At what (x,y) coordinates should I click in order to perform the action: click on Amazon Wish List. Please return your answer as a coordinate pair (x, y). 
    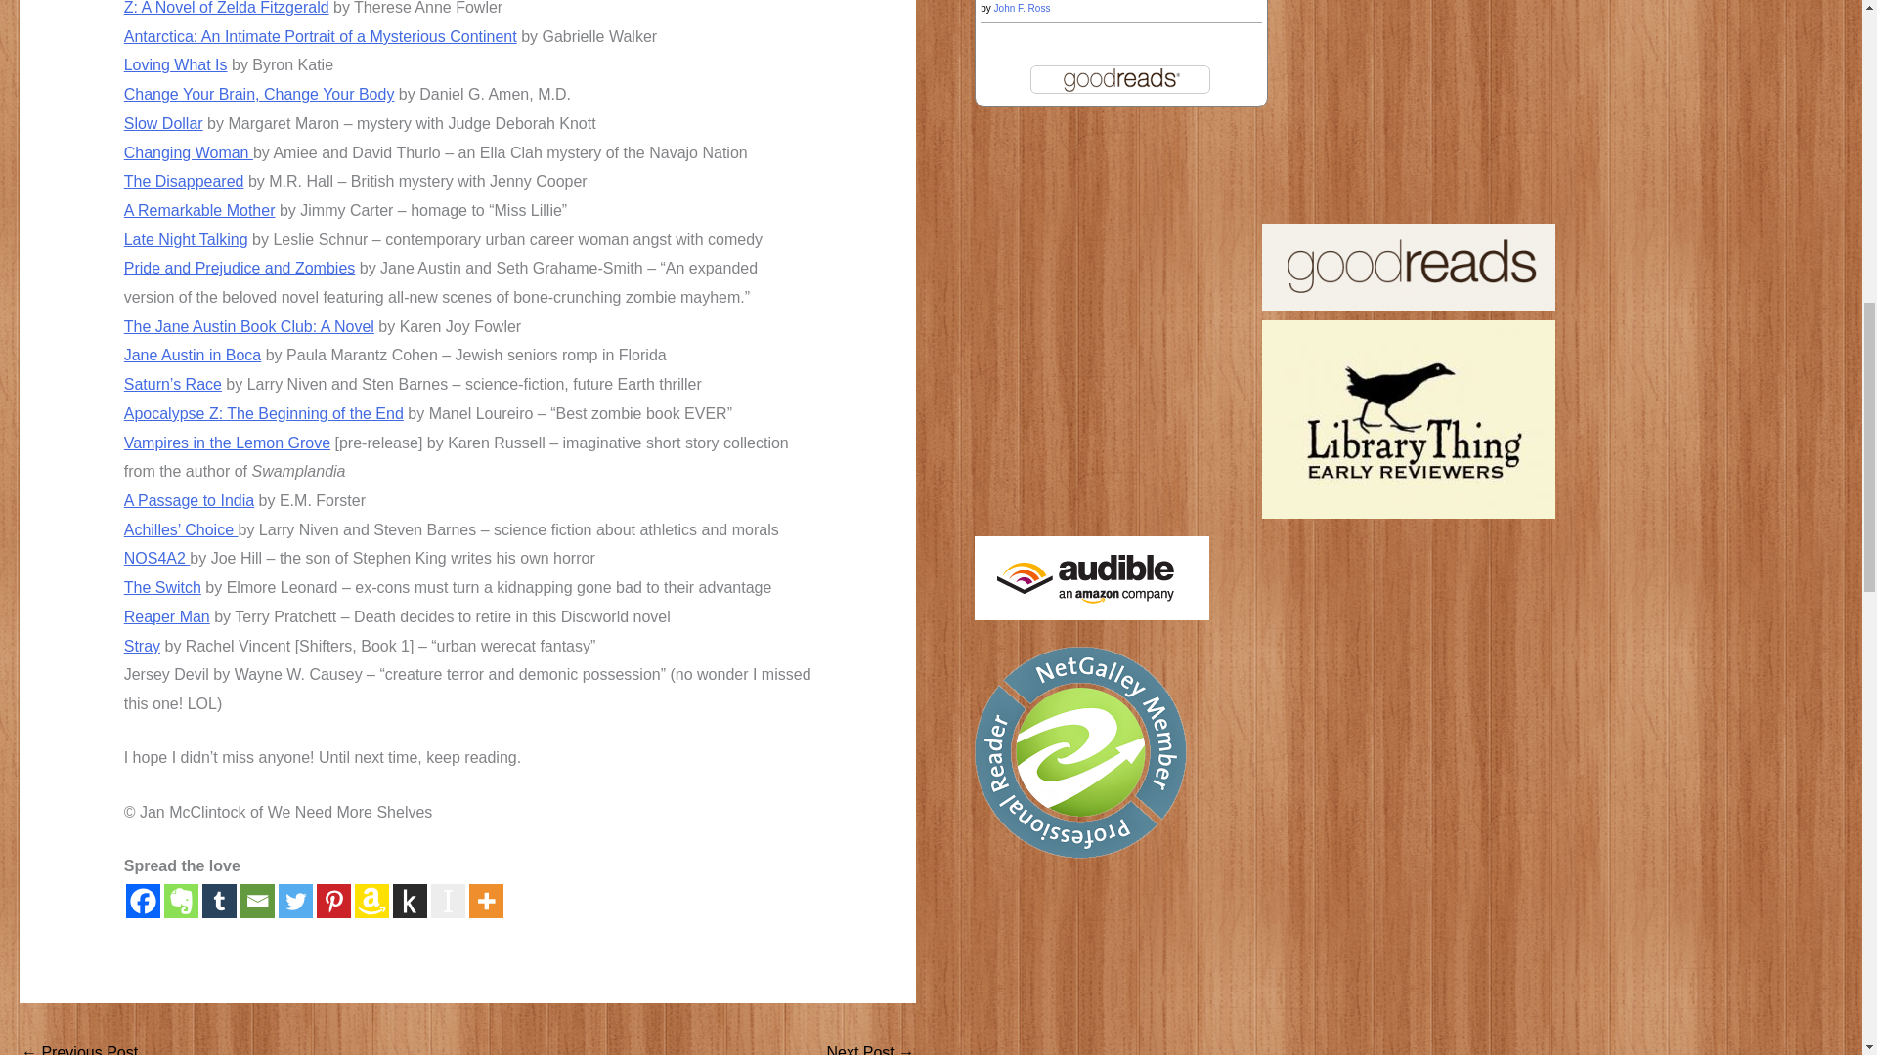
    Looking at the image, I should click on (371, 901).